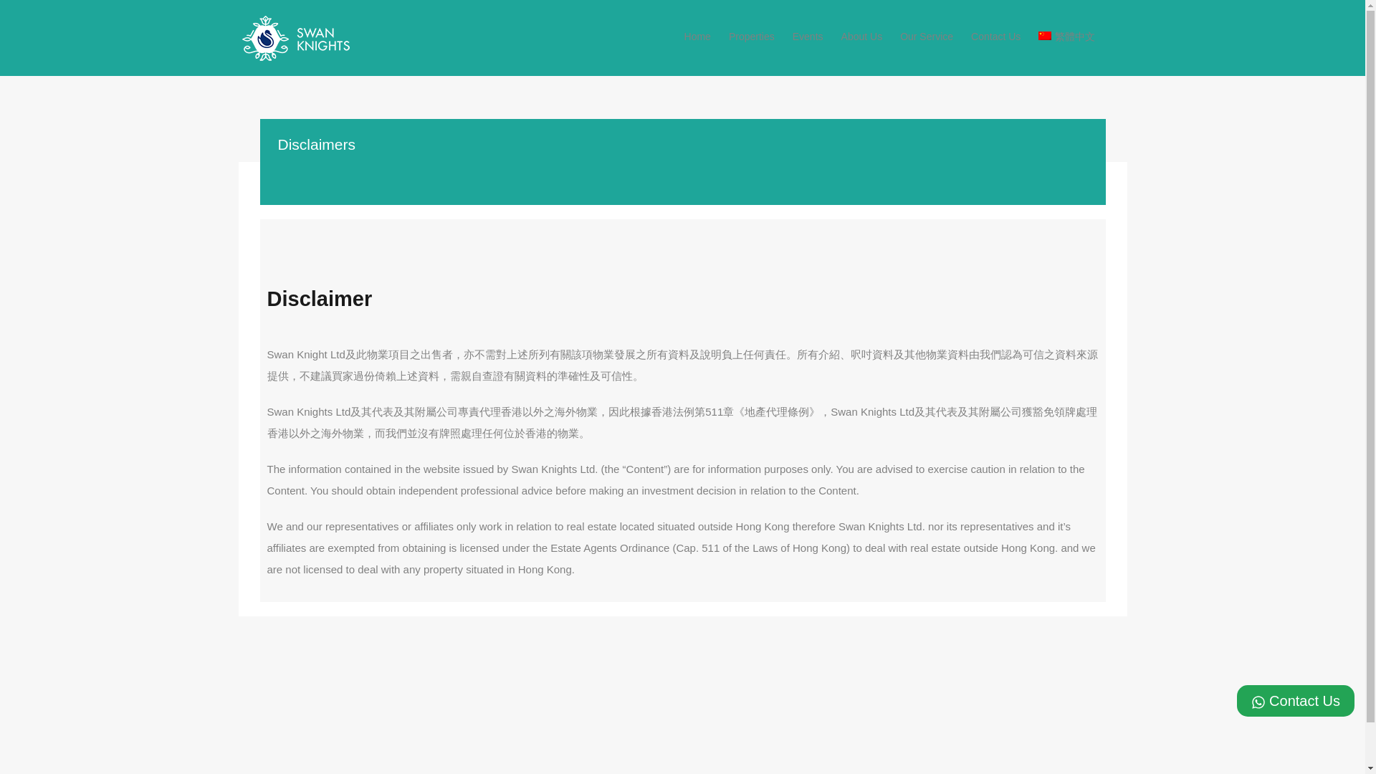 This screenshot has width=1376, height=774. I want to click on Swan Knights, so click(295, 54).